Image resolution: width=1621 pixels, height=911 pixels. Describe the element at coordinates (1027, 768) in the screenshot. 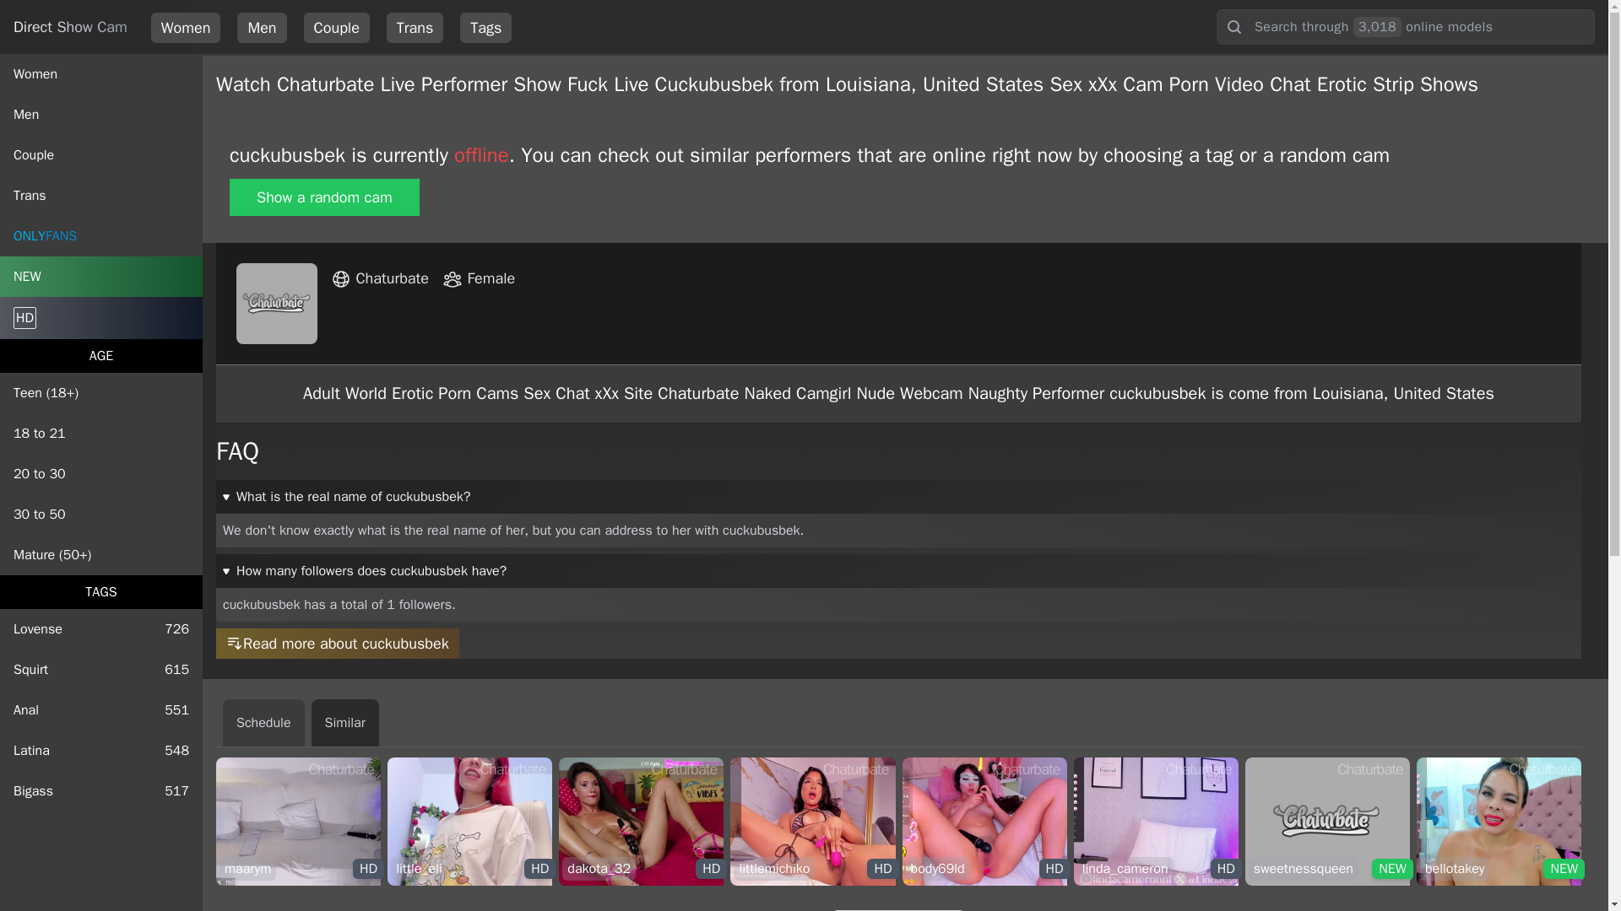

I see `Chaturbate` at that location.